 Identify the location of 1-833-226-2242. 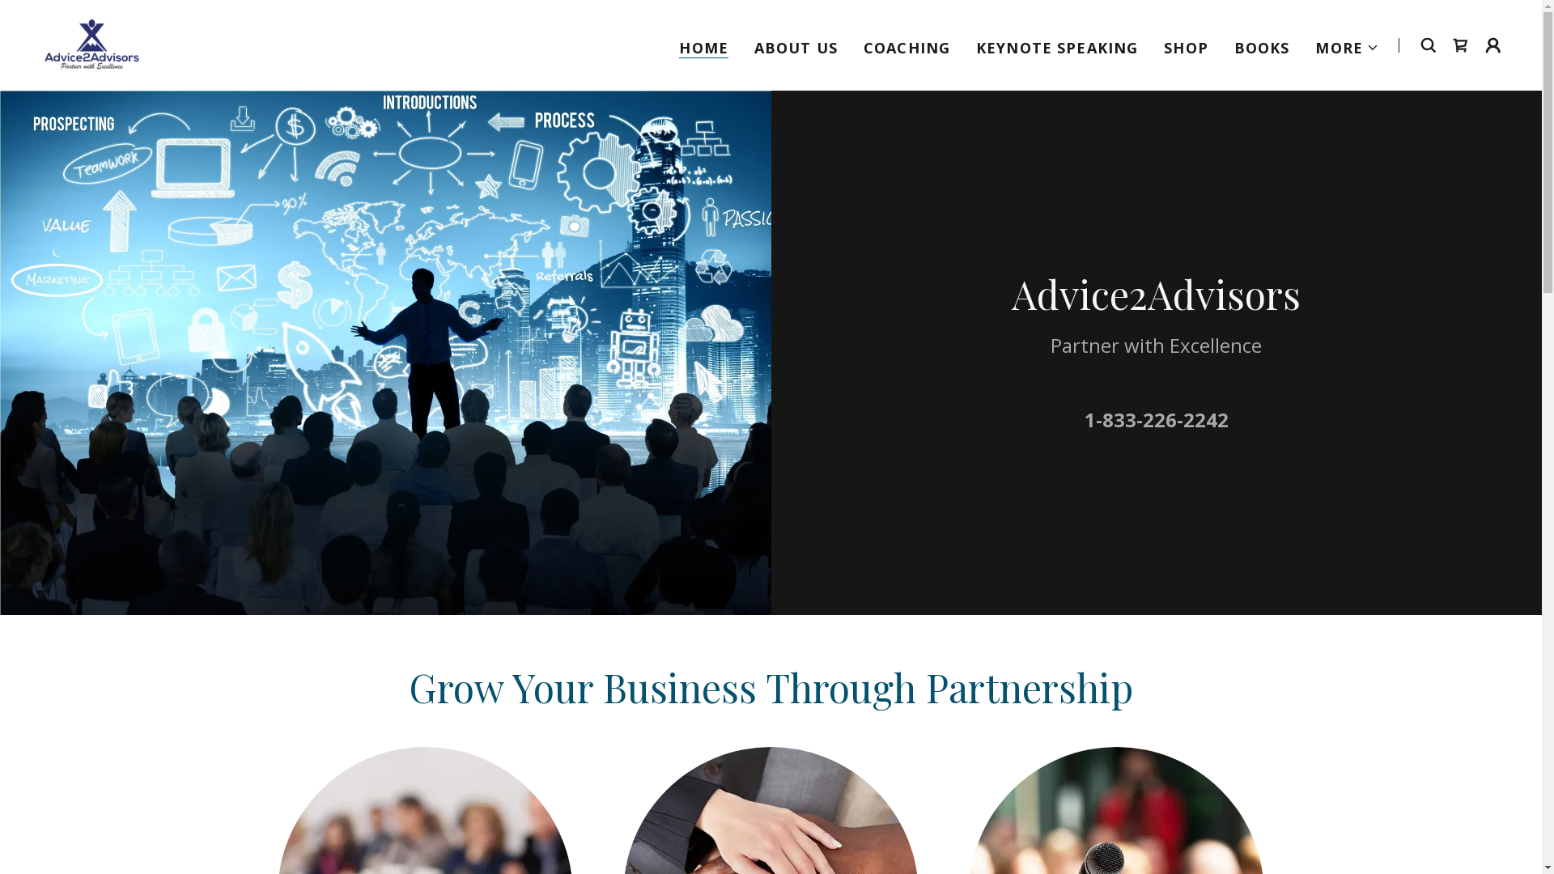
(1157, 419).